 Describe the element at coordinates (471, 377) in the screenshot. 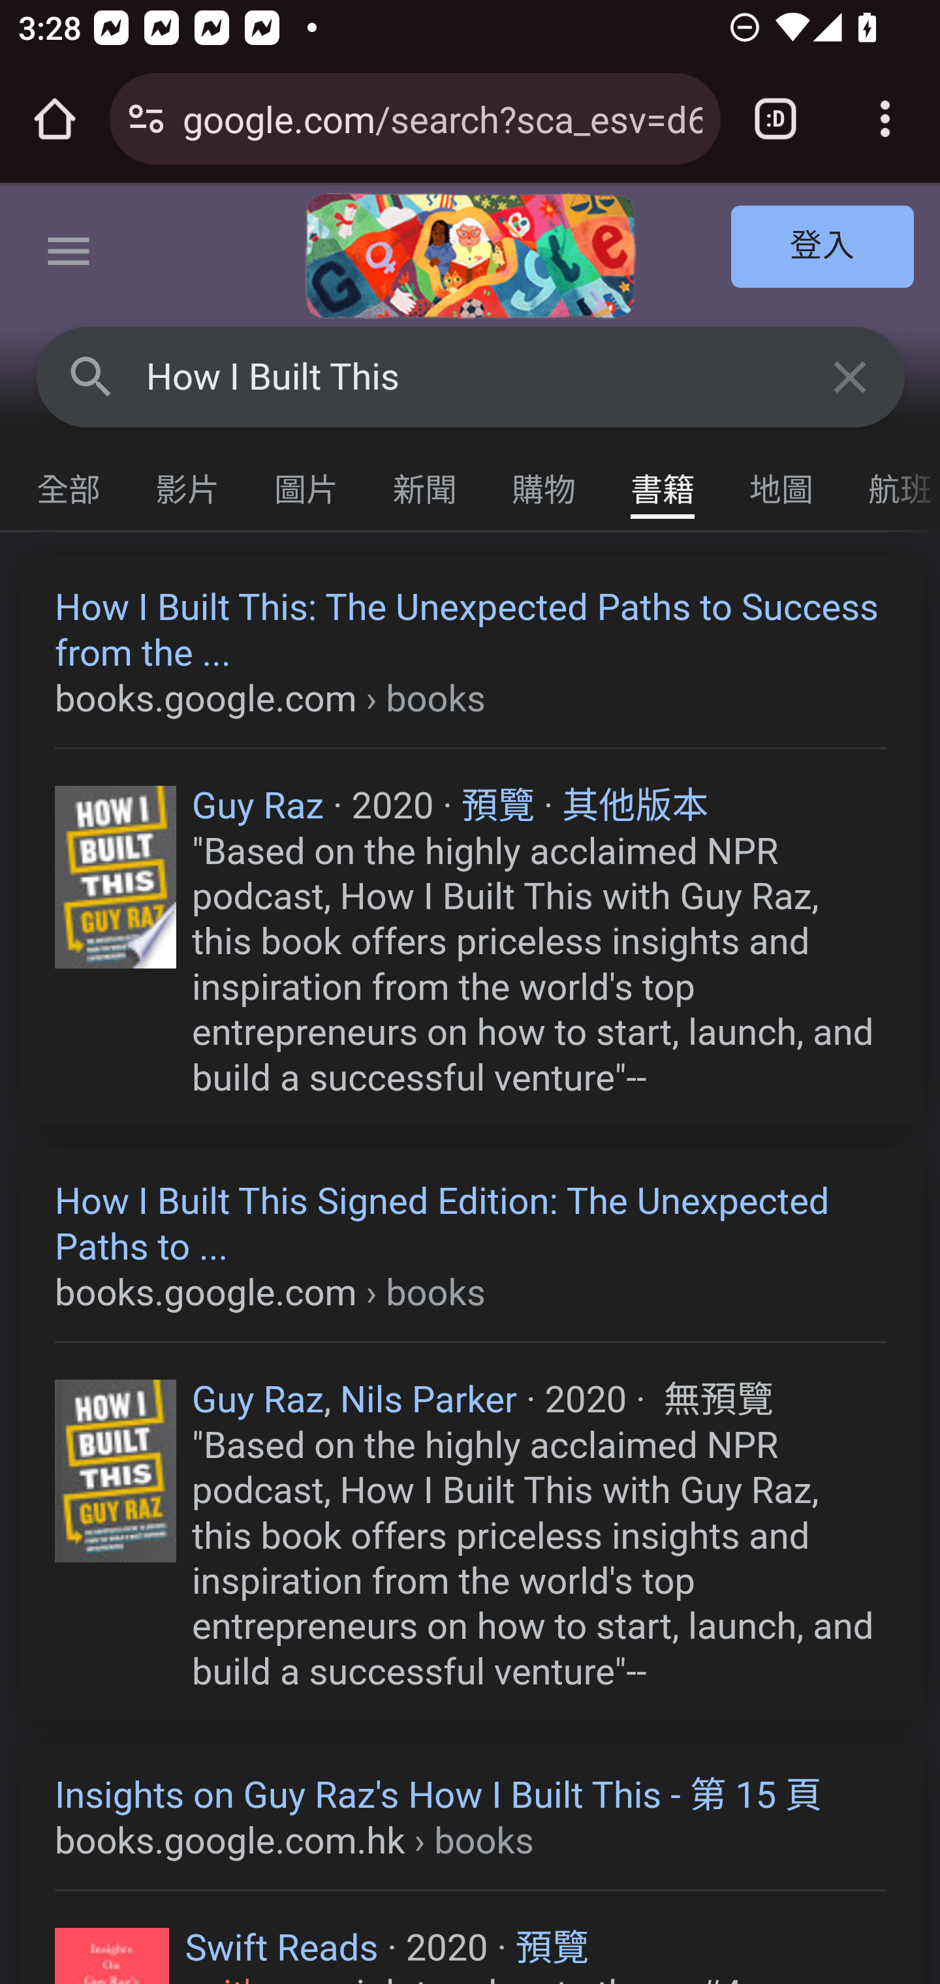

I see `How I Built This` at that location.